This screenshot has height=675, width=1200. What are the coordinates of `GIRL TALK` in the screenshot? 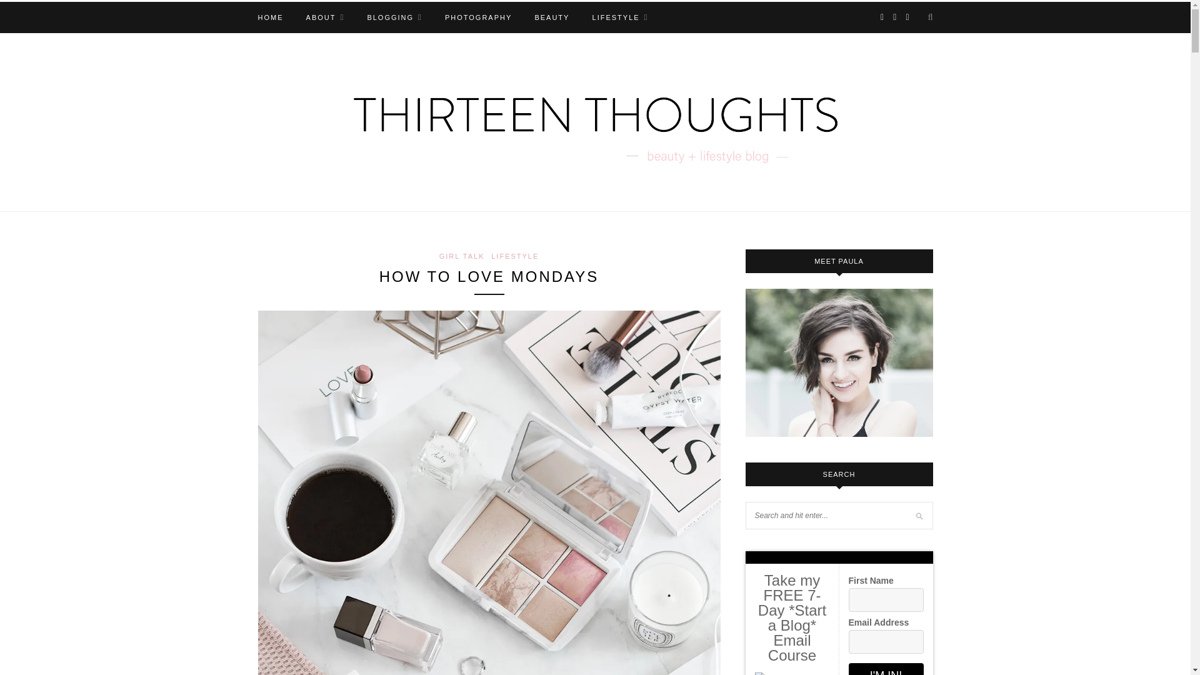 It's located at (461, 256).